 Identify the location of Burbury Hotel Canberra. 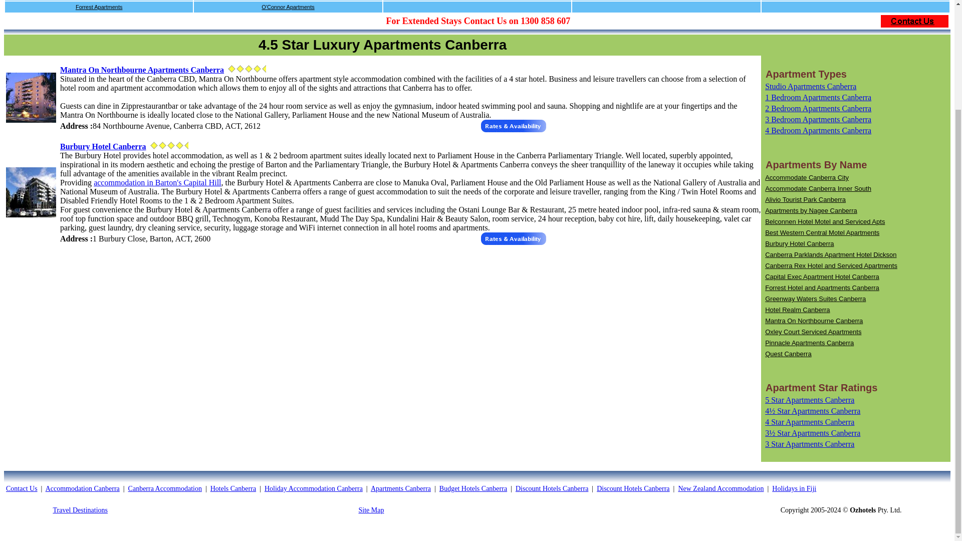
(799, 243).